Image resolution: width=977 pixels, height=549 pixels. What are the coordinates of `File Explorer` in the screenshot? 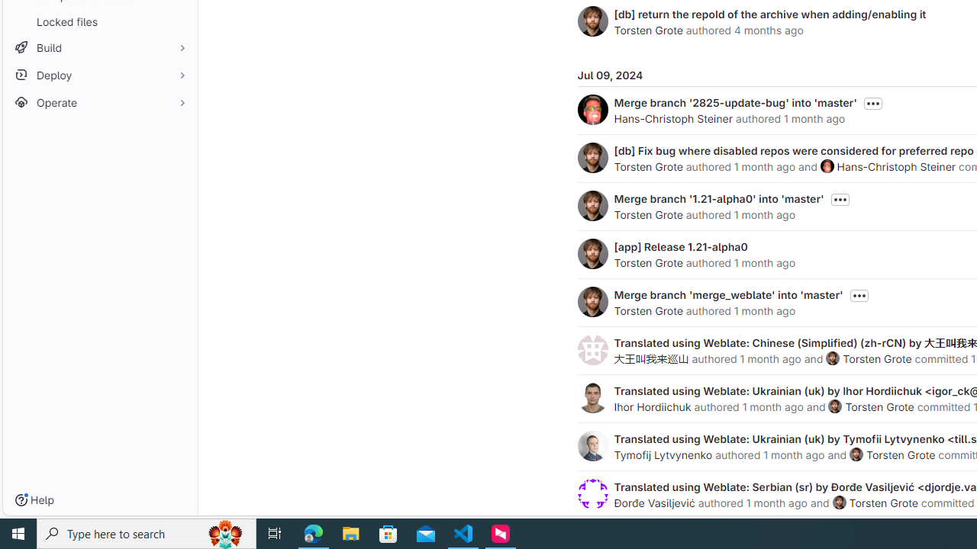 It's located at (351, 534).